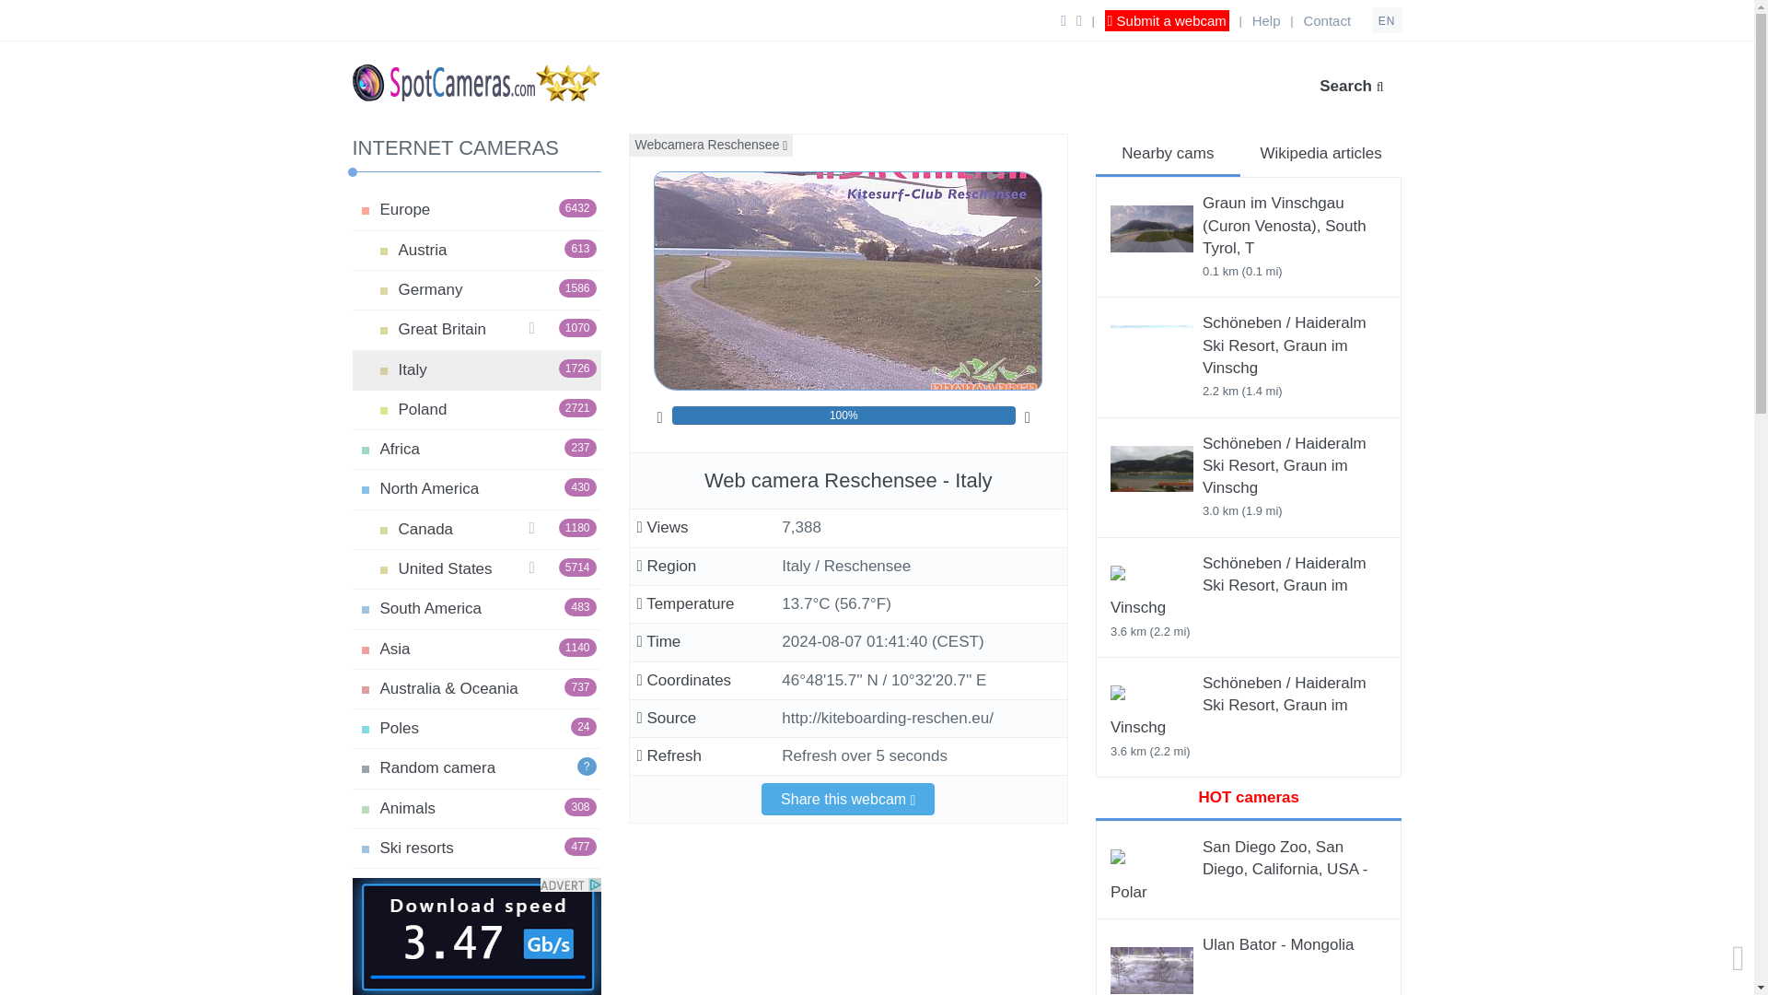  I want to click on EN, so click(1387, 19).